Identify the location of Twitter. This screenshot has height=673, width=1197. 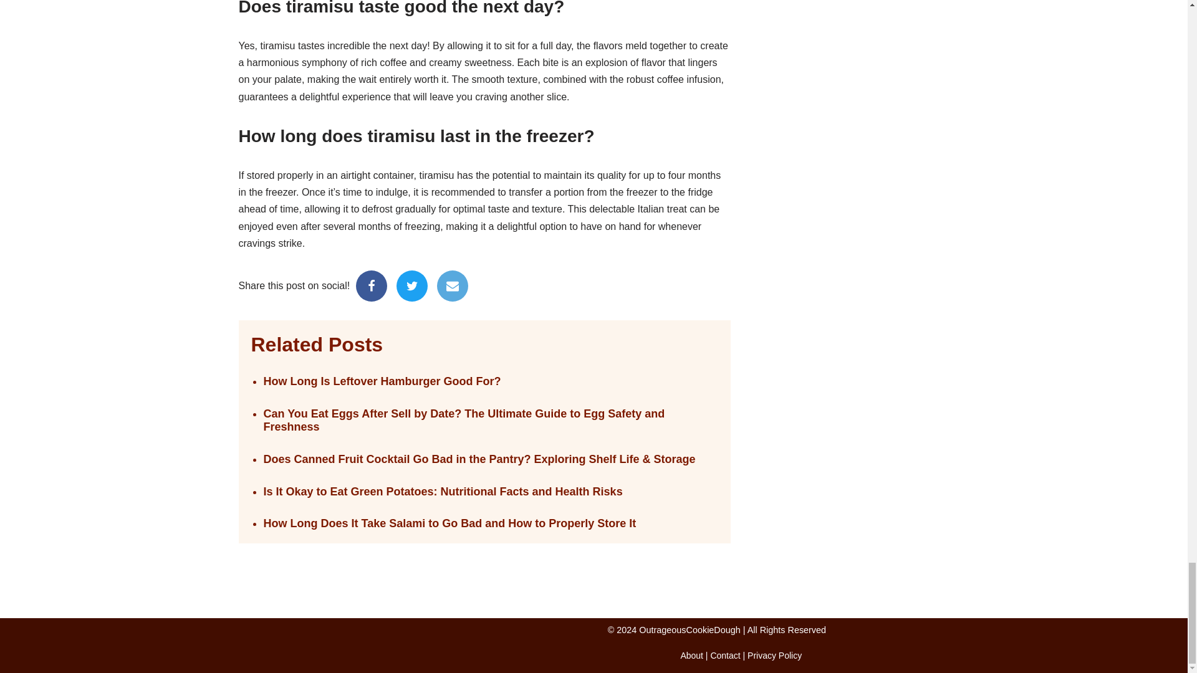
(411, 285).